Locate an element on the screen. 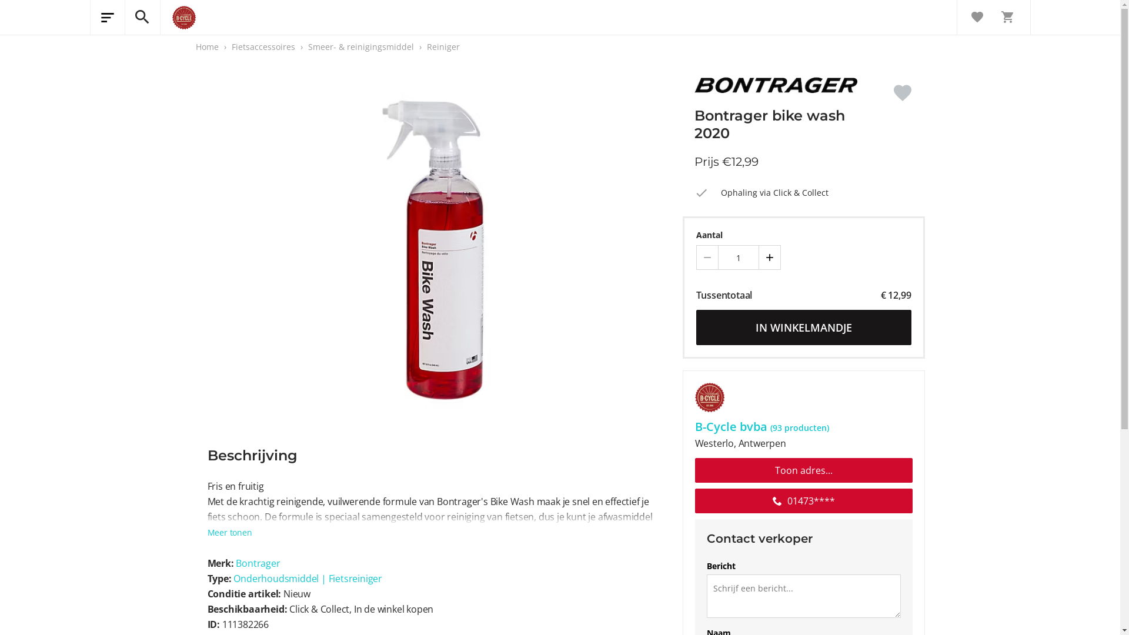 The width and height of the screenshot is (1129, 635). Smeer- & reinigingsmiddel is located at coordinates (362, 47).